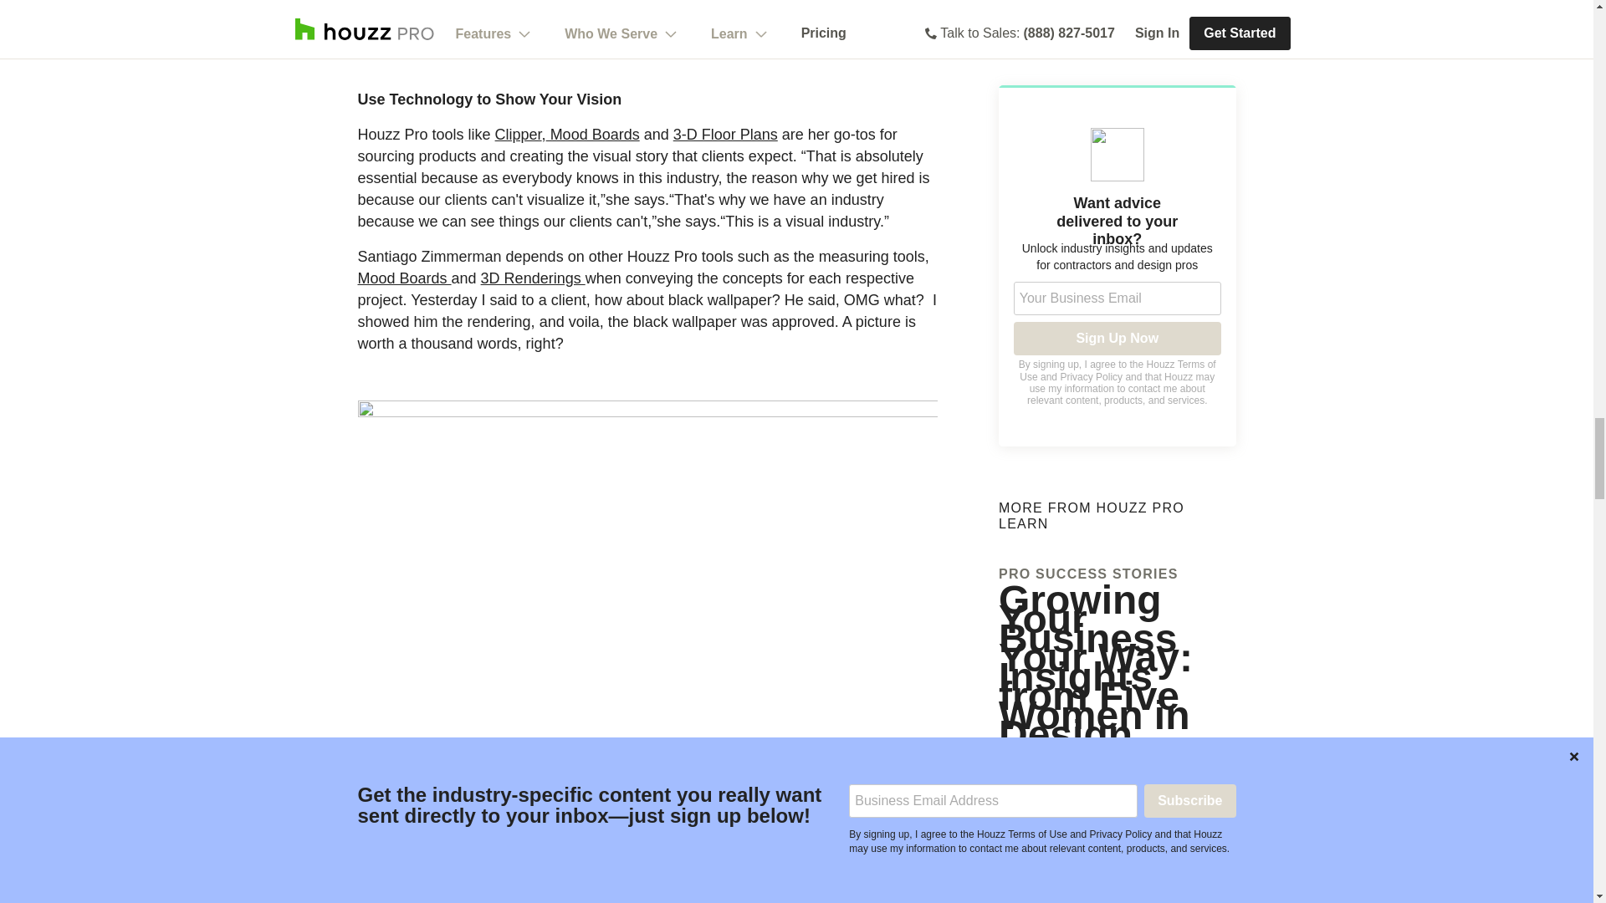 The width and height of the screenshot is (1606, 903). Describe the element at coordinates (405, 278) in the screenshot. I see `Mood Boards` at that location.